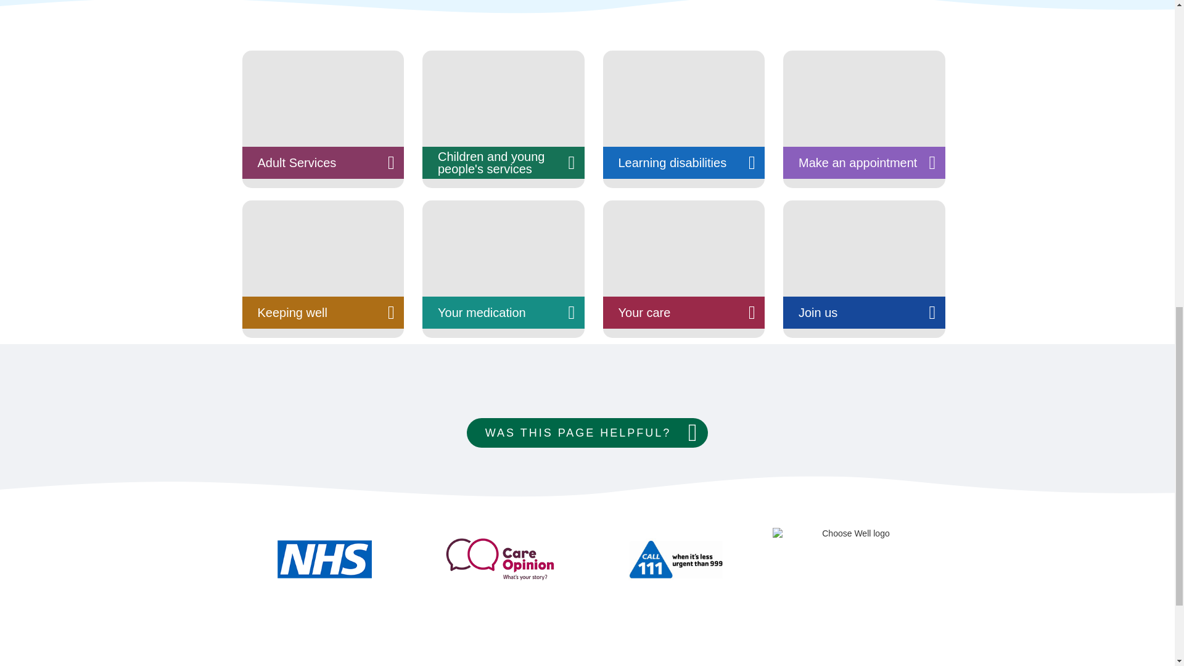 This screenshot has width=1184, height=666. What do you see at coordinates (323, 559) in the screenshot?
I see `National Health Service` at bounding box center [323, 559].